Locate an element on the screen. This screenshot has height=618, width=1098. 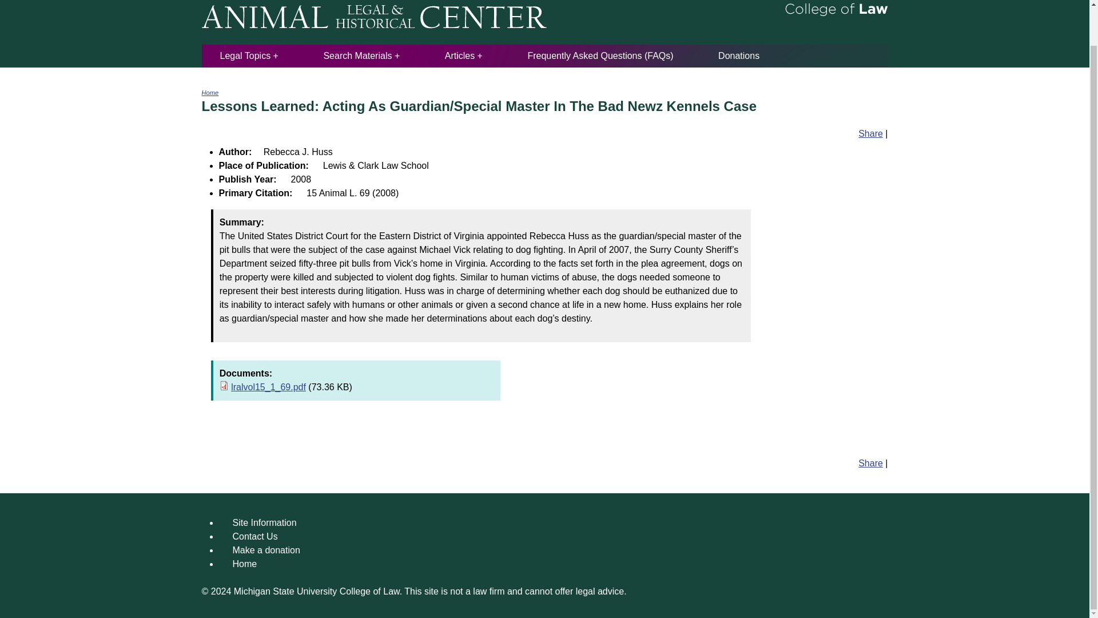
Home is located at coordinates (244, 564).